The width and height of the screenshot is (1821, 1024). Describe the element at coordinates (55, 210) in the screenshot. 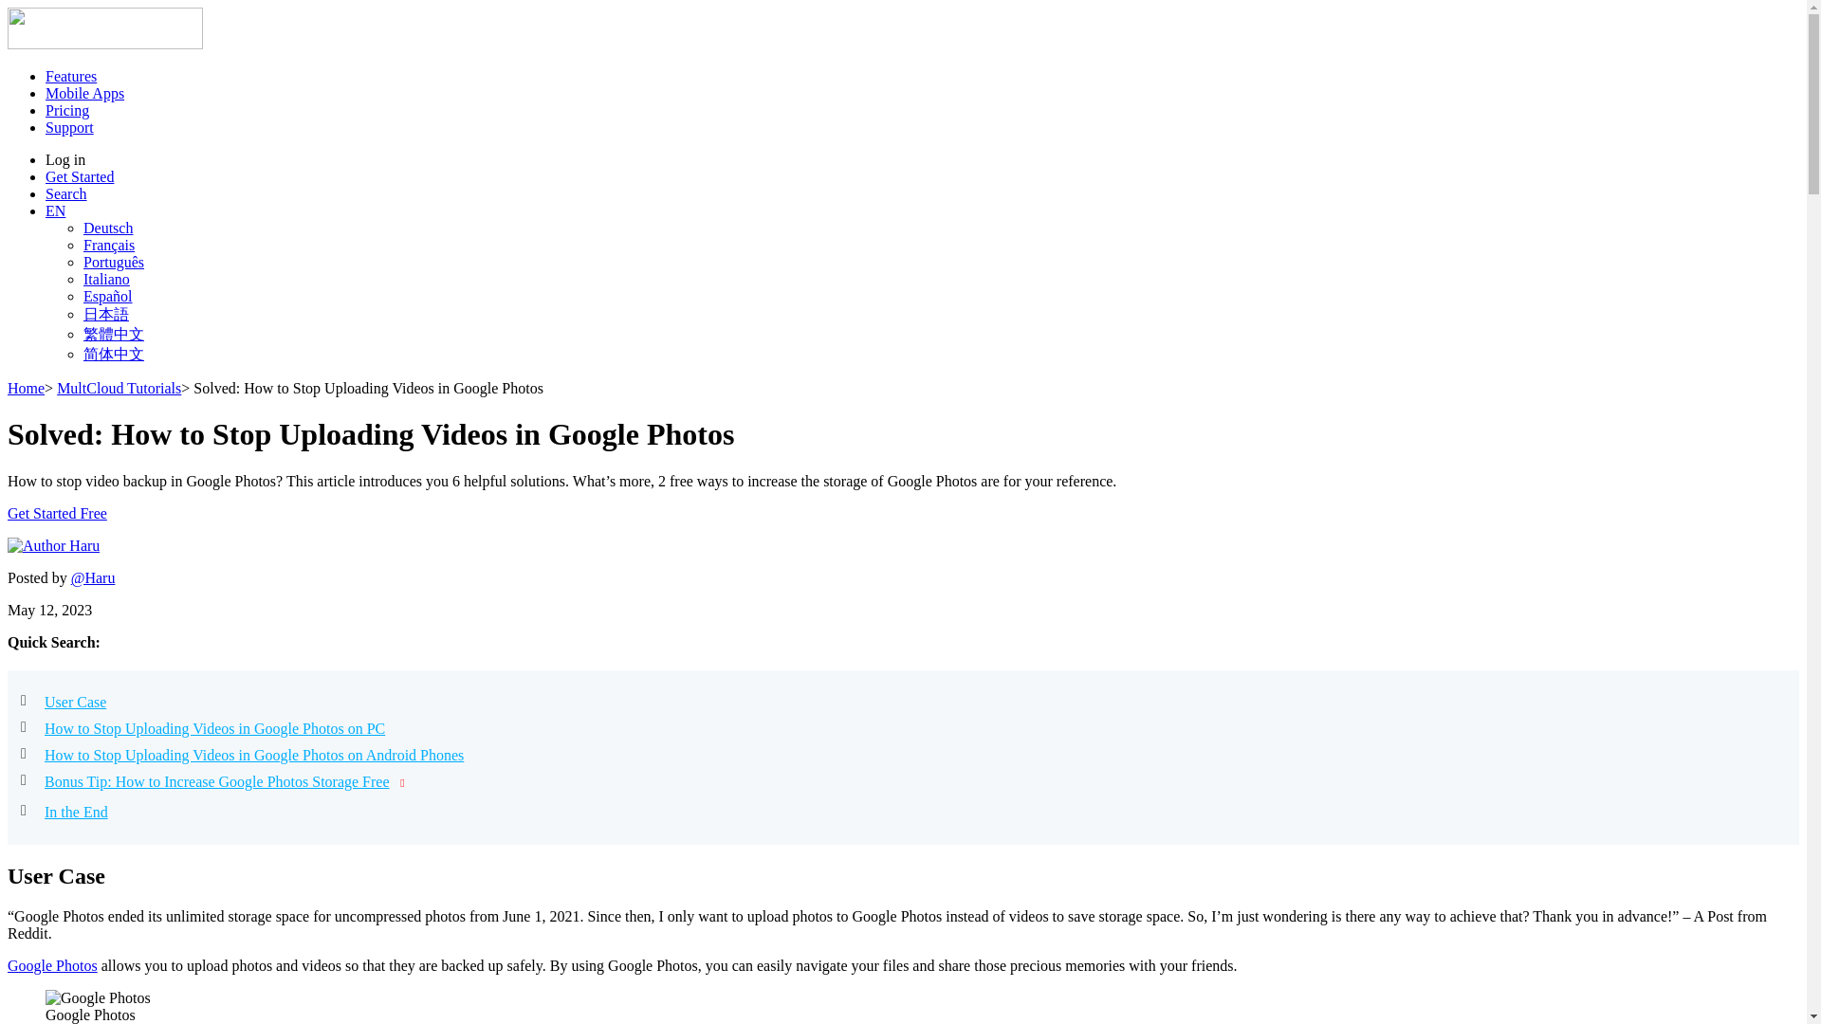

I see `EN` at that location.